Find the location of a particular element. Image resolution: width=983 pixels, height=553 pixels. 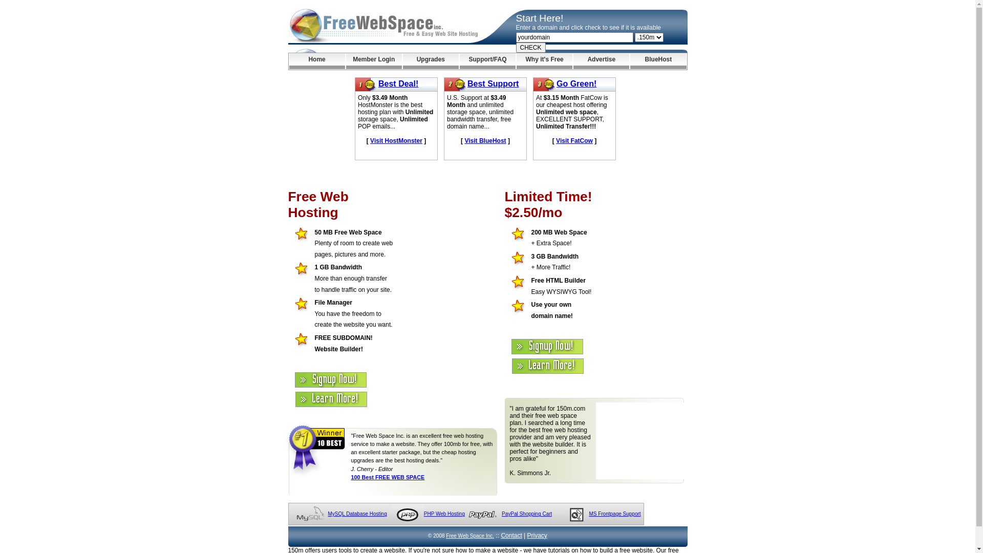

Privacy is located at coordinates (538, 536).